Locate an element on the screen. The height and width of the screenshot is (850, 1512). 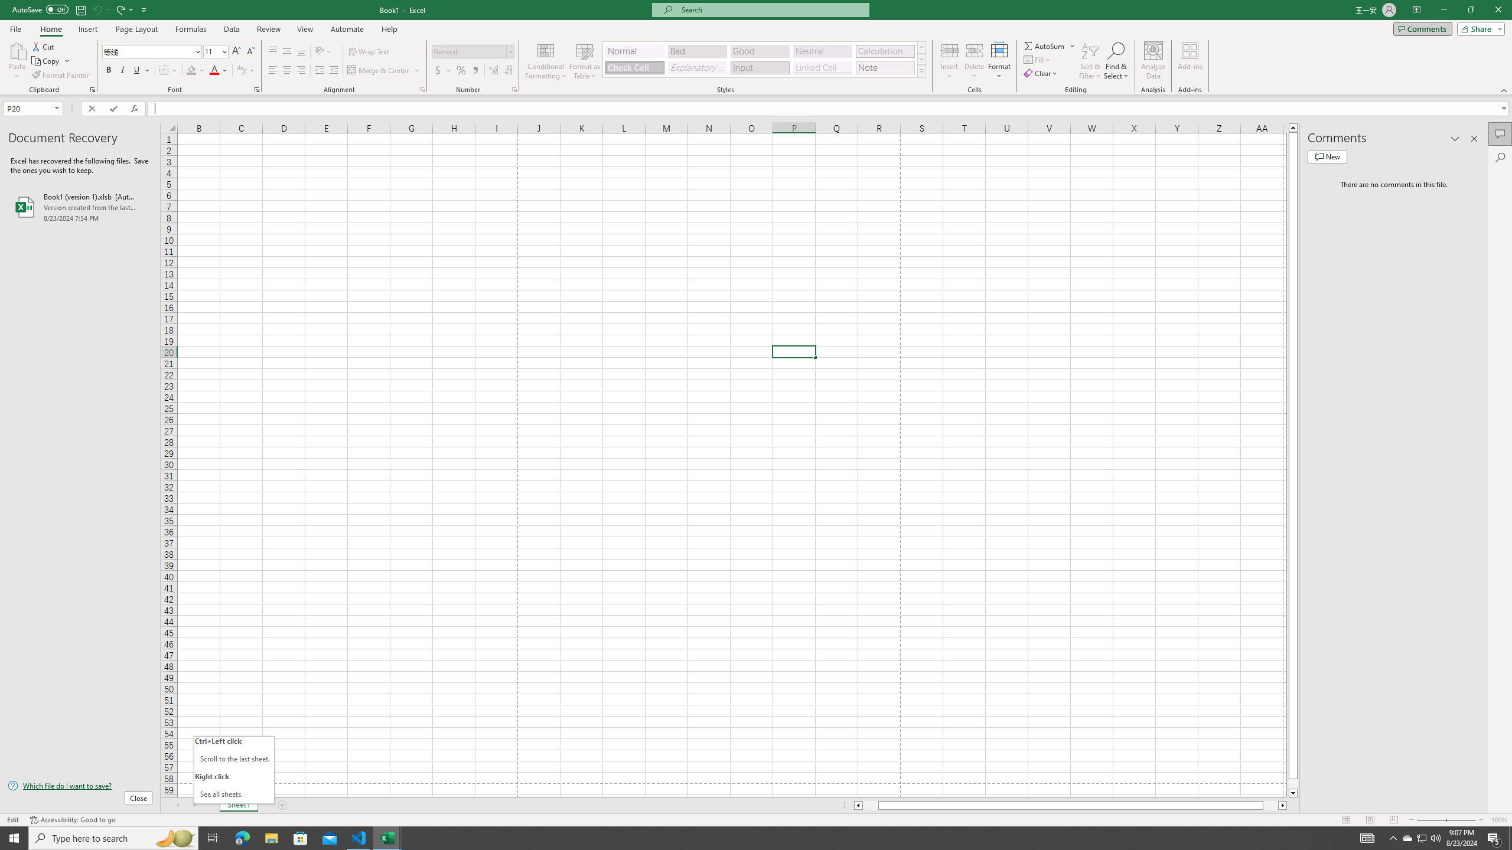
Bad is located at coordinates (697, 51).